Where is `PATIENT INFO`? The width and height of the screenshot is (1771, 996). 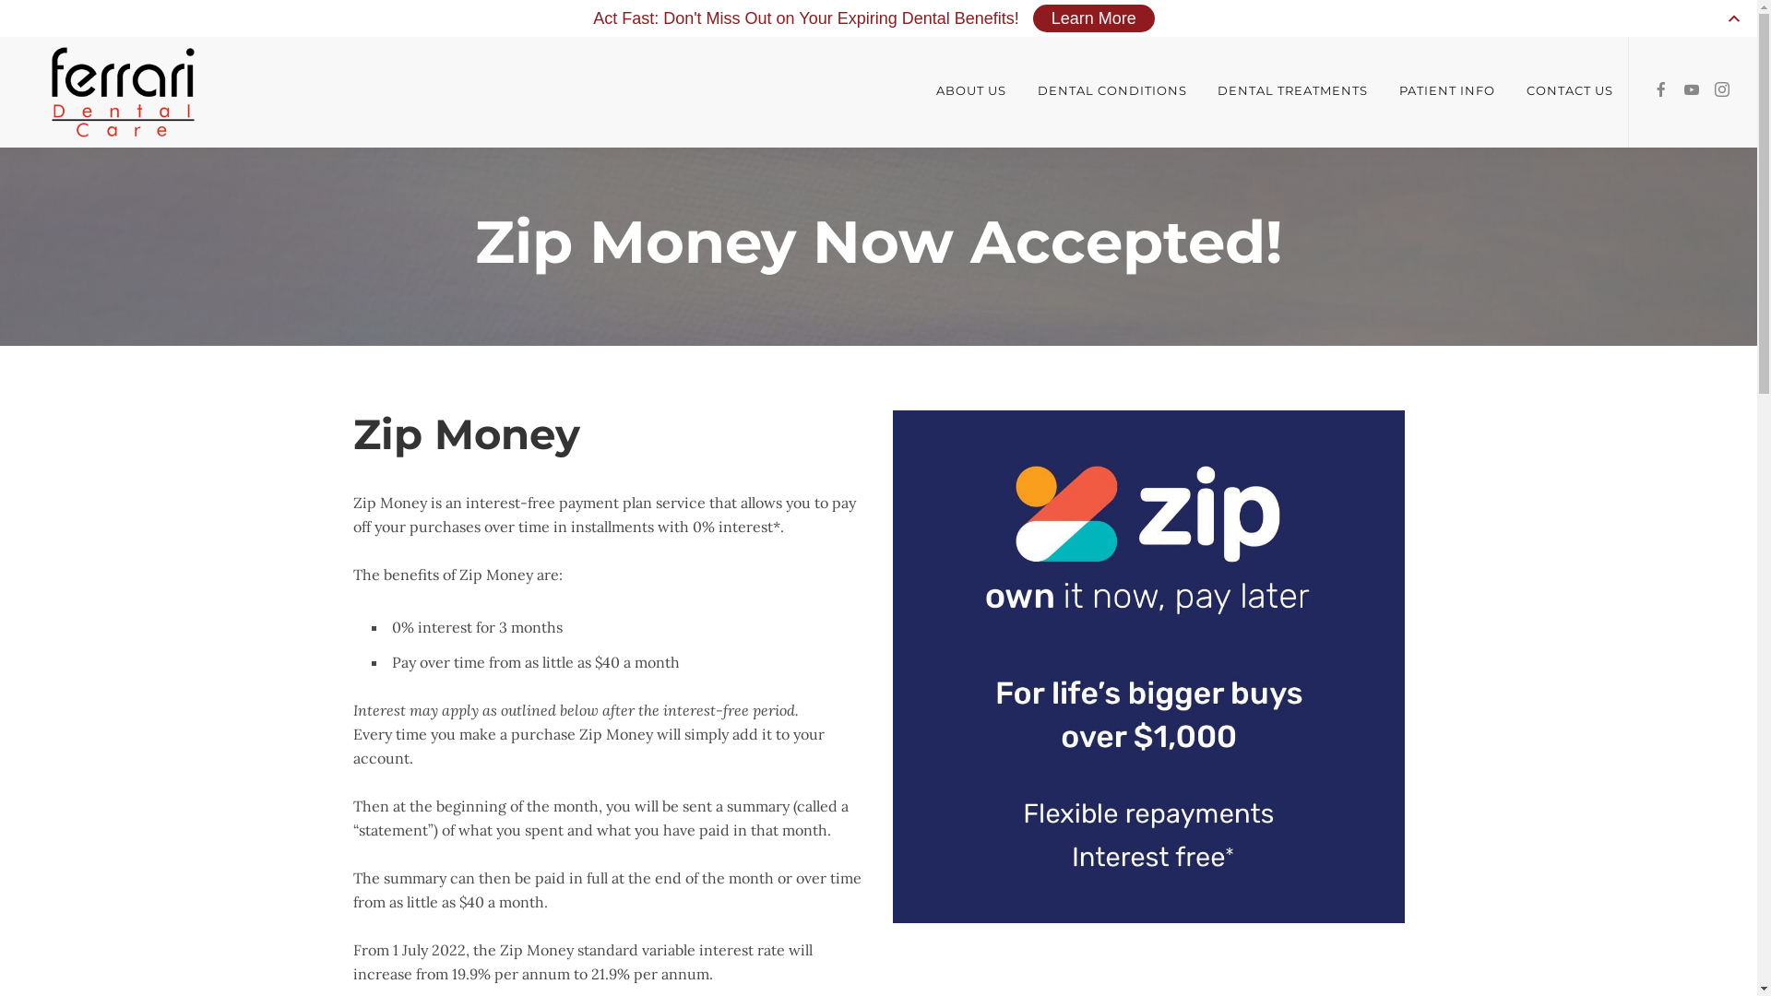
PATIENT INFO is located at coordinates (1447, 90).